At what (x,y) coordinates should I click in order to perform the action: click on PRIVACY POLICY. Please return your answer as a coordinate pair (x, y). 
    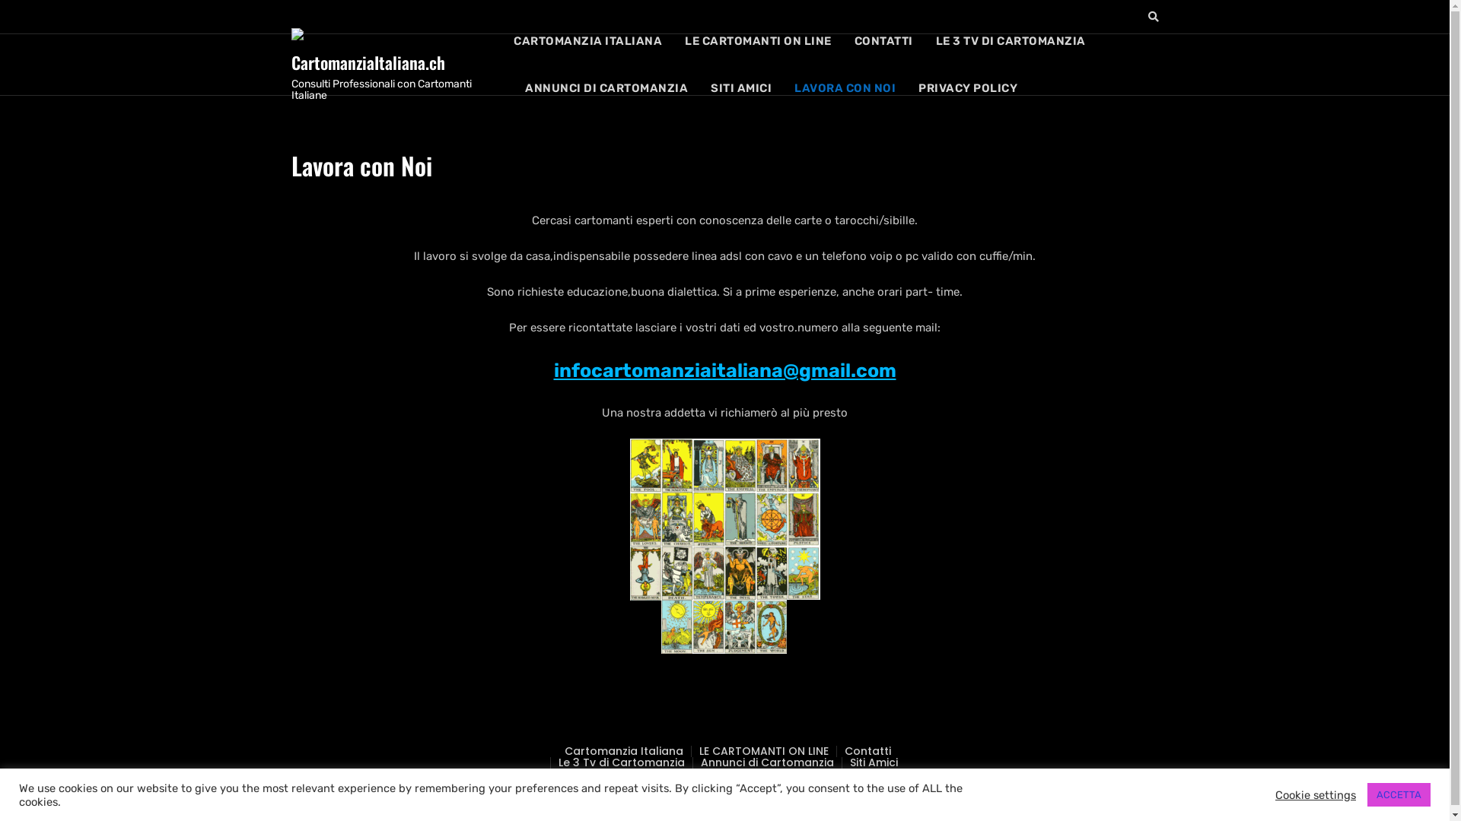
    Looking at the image, I should click on (968, 88).